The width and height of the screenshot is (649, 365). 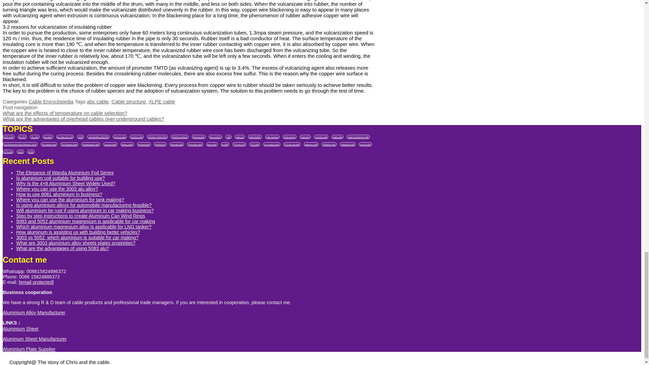 What do you see at coordinates (215, 137) in the screenshot?
I see `bare conductor` at bounding box center [215, 137].